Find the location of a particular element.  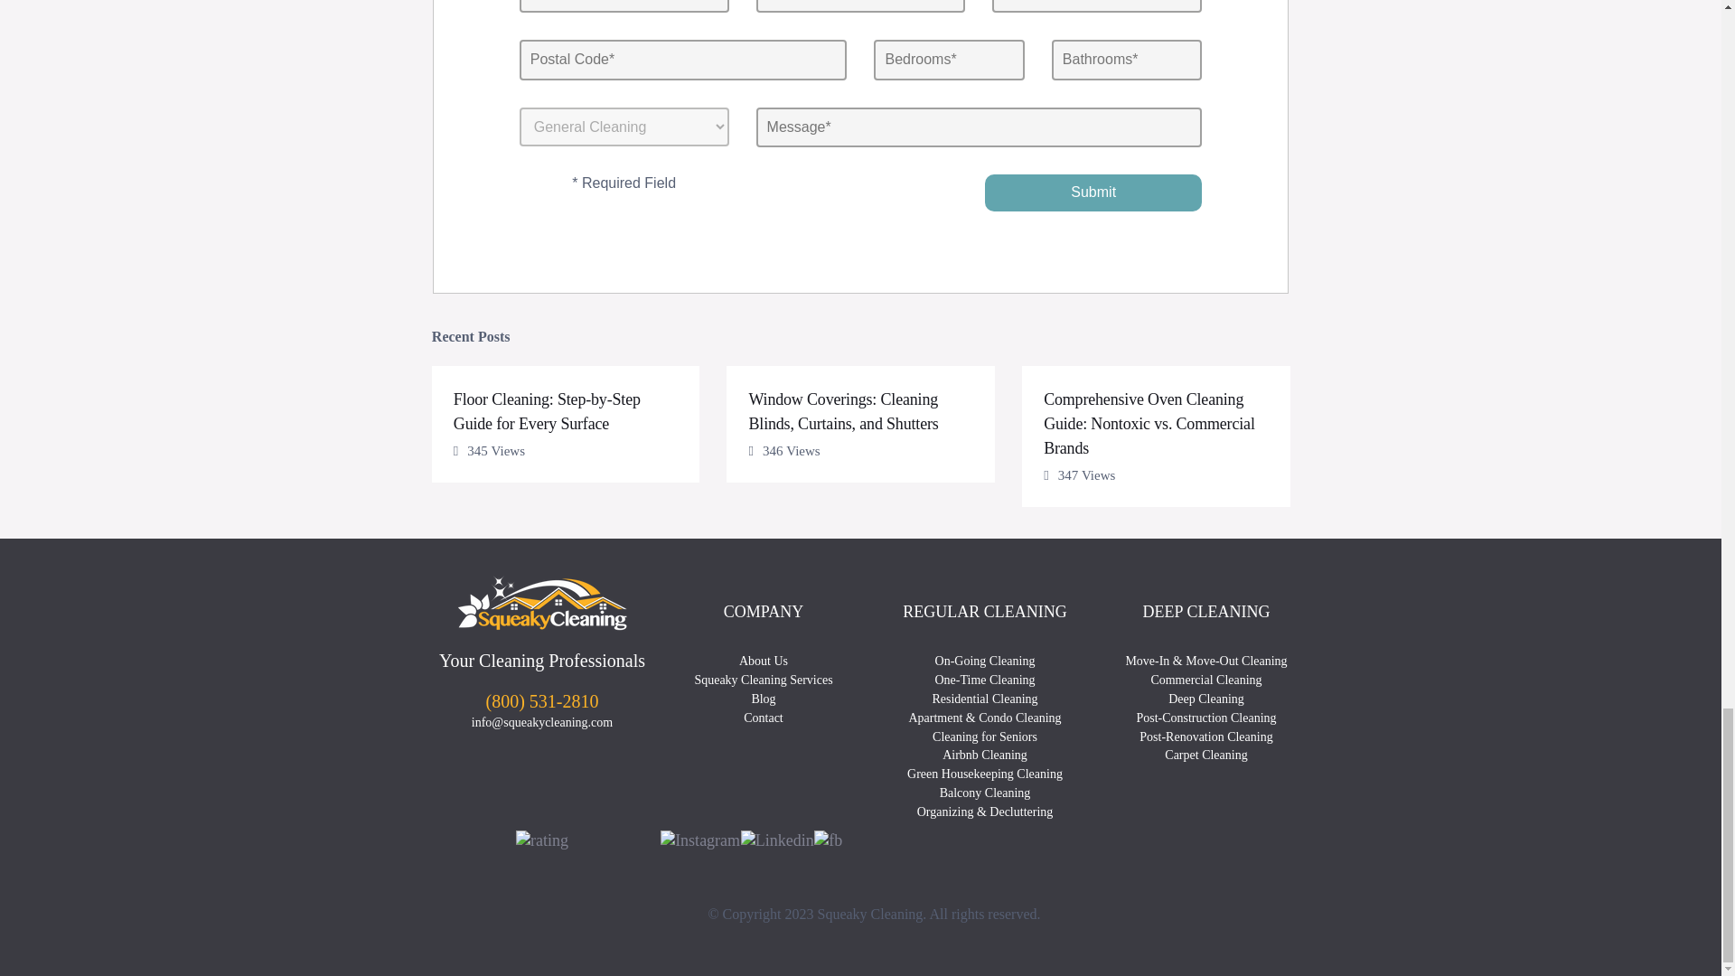

twitter is located at coordinates (855, 842).